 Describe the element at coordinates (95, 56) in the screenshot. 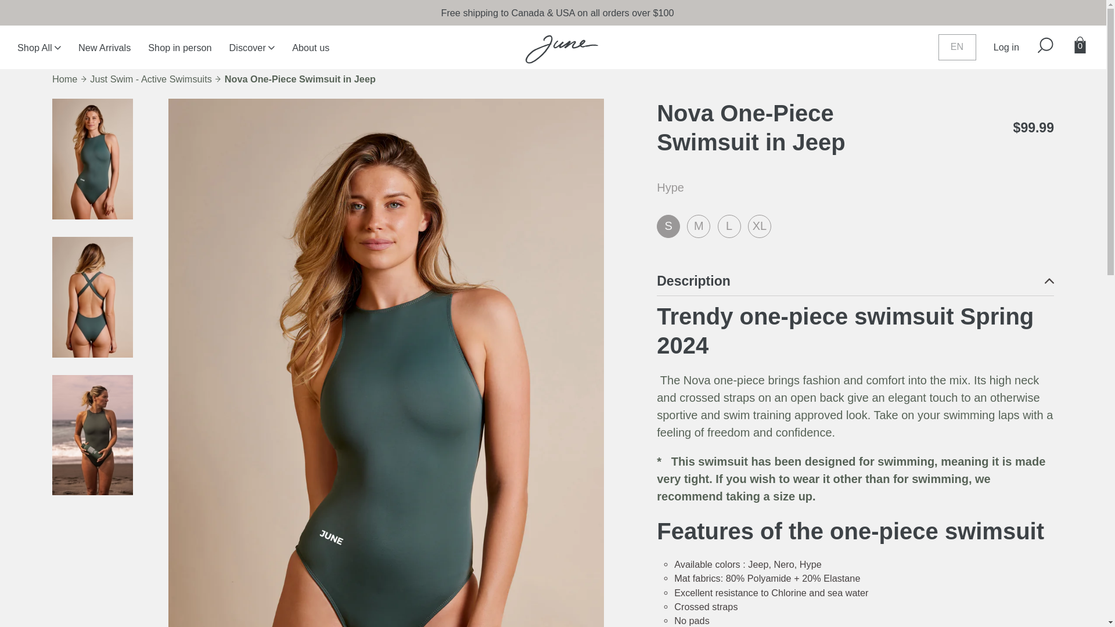

I see `New Arrivals` at that location.